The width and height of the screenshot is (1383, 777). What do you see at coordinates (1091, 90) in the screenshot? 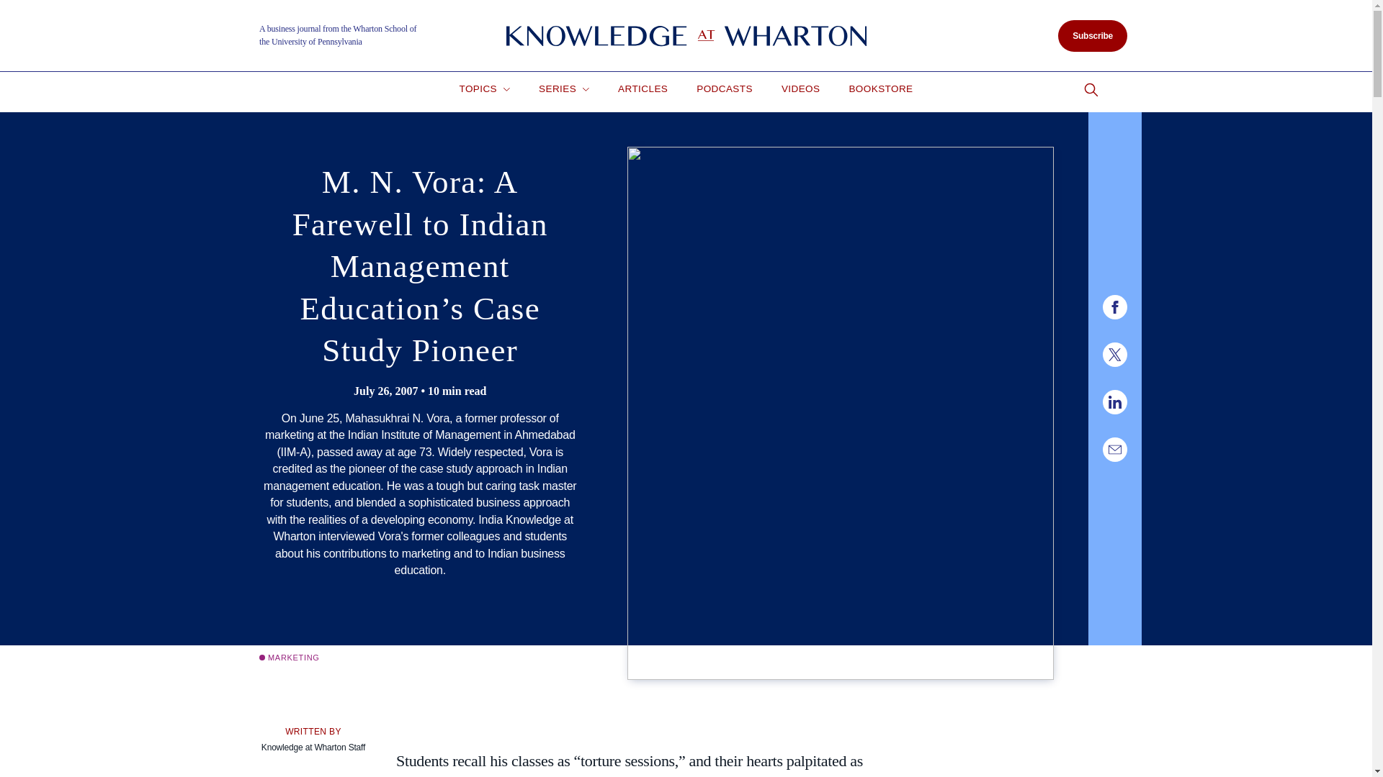
I see `Go to site search` at bounding box center [1091, 90].